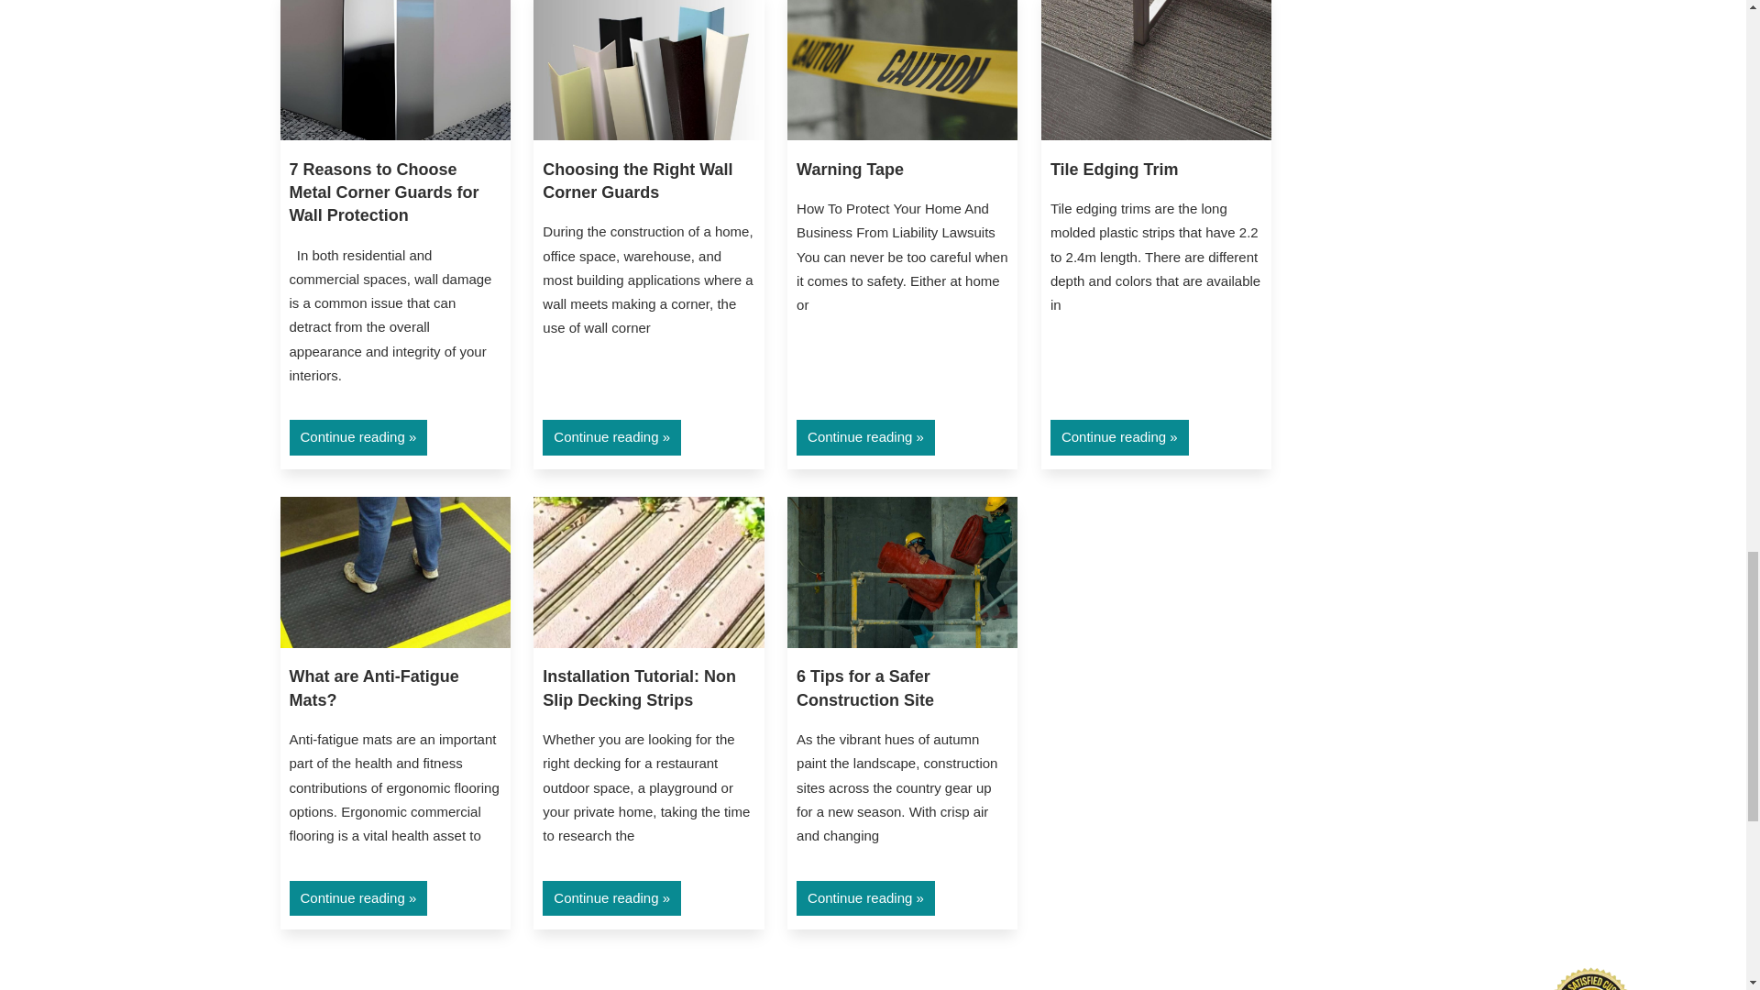 This screenshot has height=990, width=1760. I want to click on Choosing the Right Wall Corner Guards 32, so click(648, 70).